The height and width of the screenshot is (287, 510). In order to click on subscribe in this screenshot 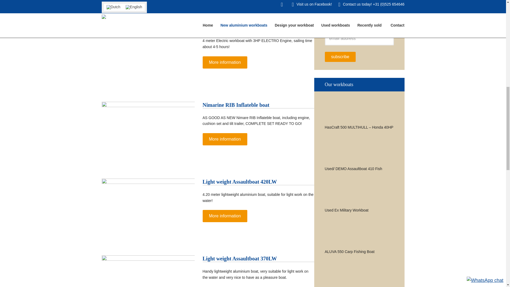, I will do `click(340, 57)`.